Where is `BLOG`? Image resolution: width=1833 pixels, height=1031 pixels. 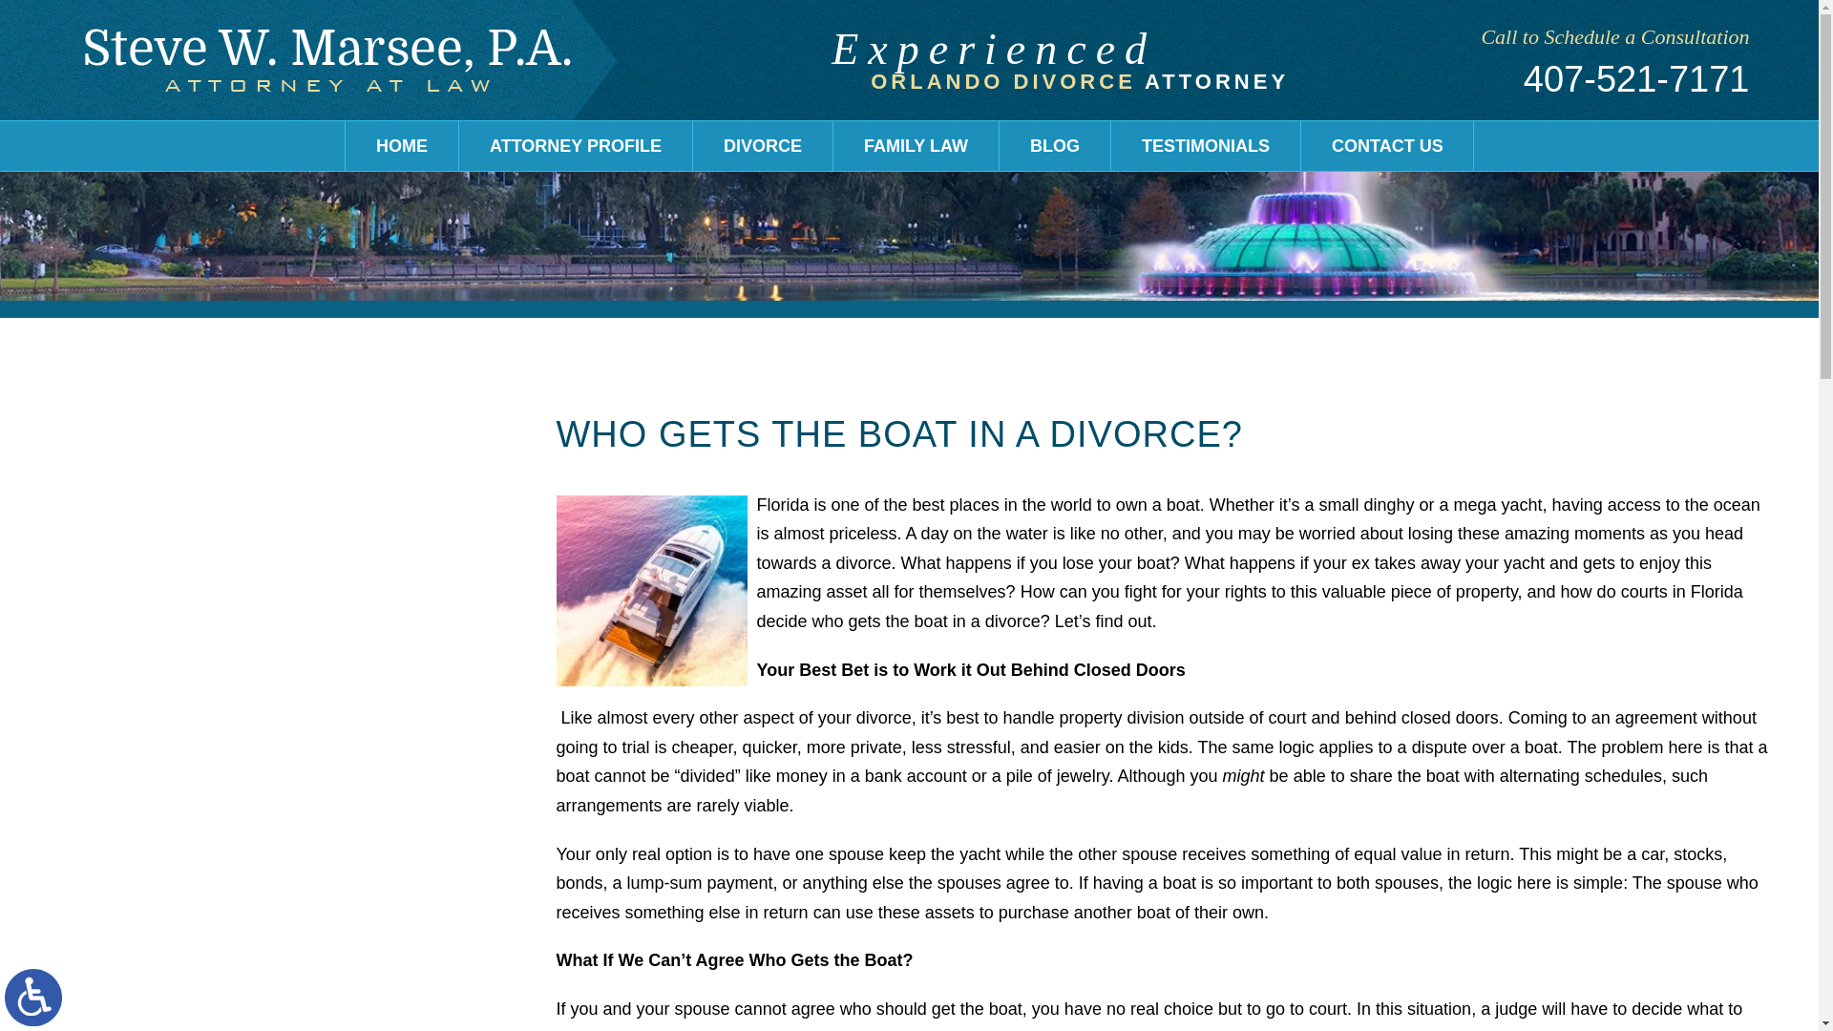 BLOG is located at coordinates (1054, 145).